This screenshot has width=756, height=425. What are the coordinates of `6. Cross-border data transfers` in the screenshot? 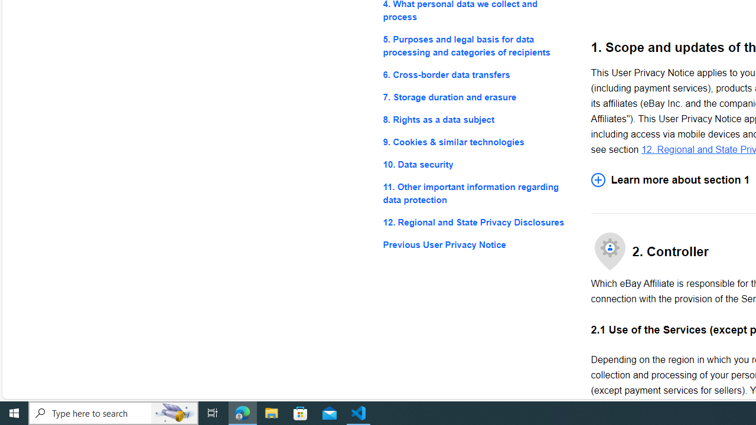 It's located at (477, 74).